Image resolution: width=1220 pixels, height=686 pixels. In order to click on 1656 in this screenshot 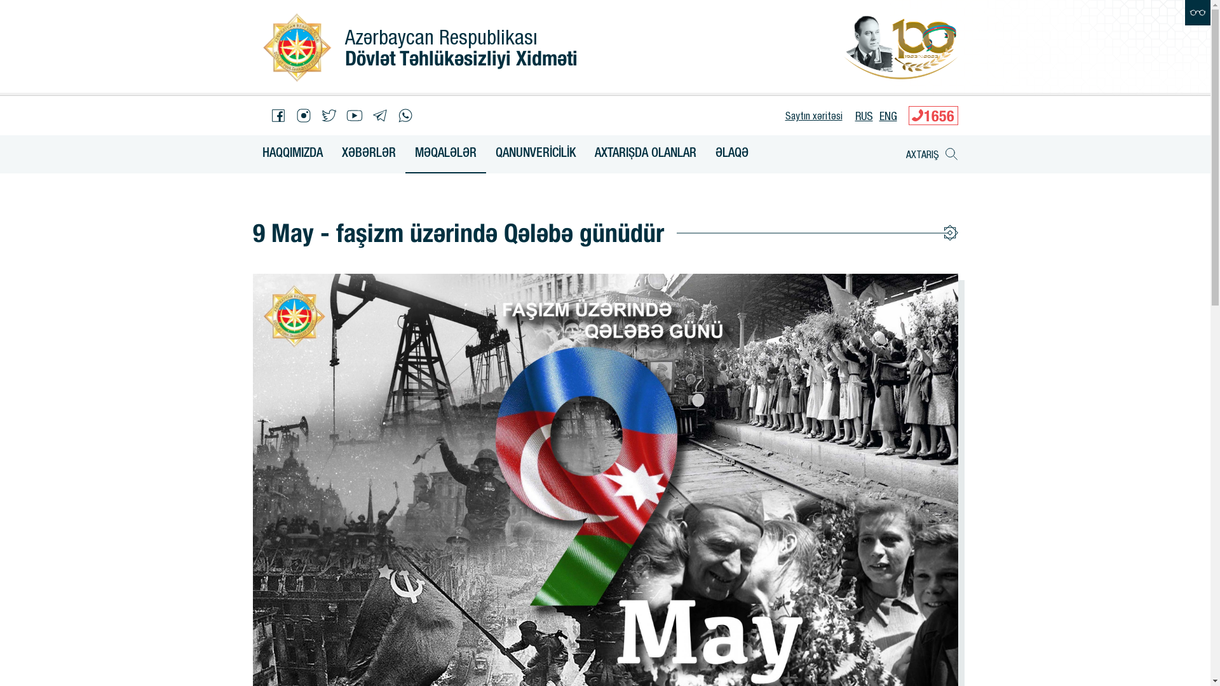, I will do `click(933, 116)`.